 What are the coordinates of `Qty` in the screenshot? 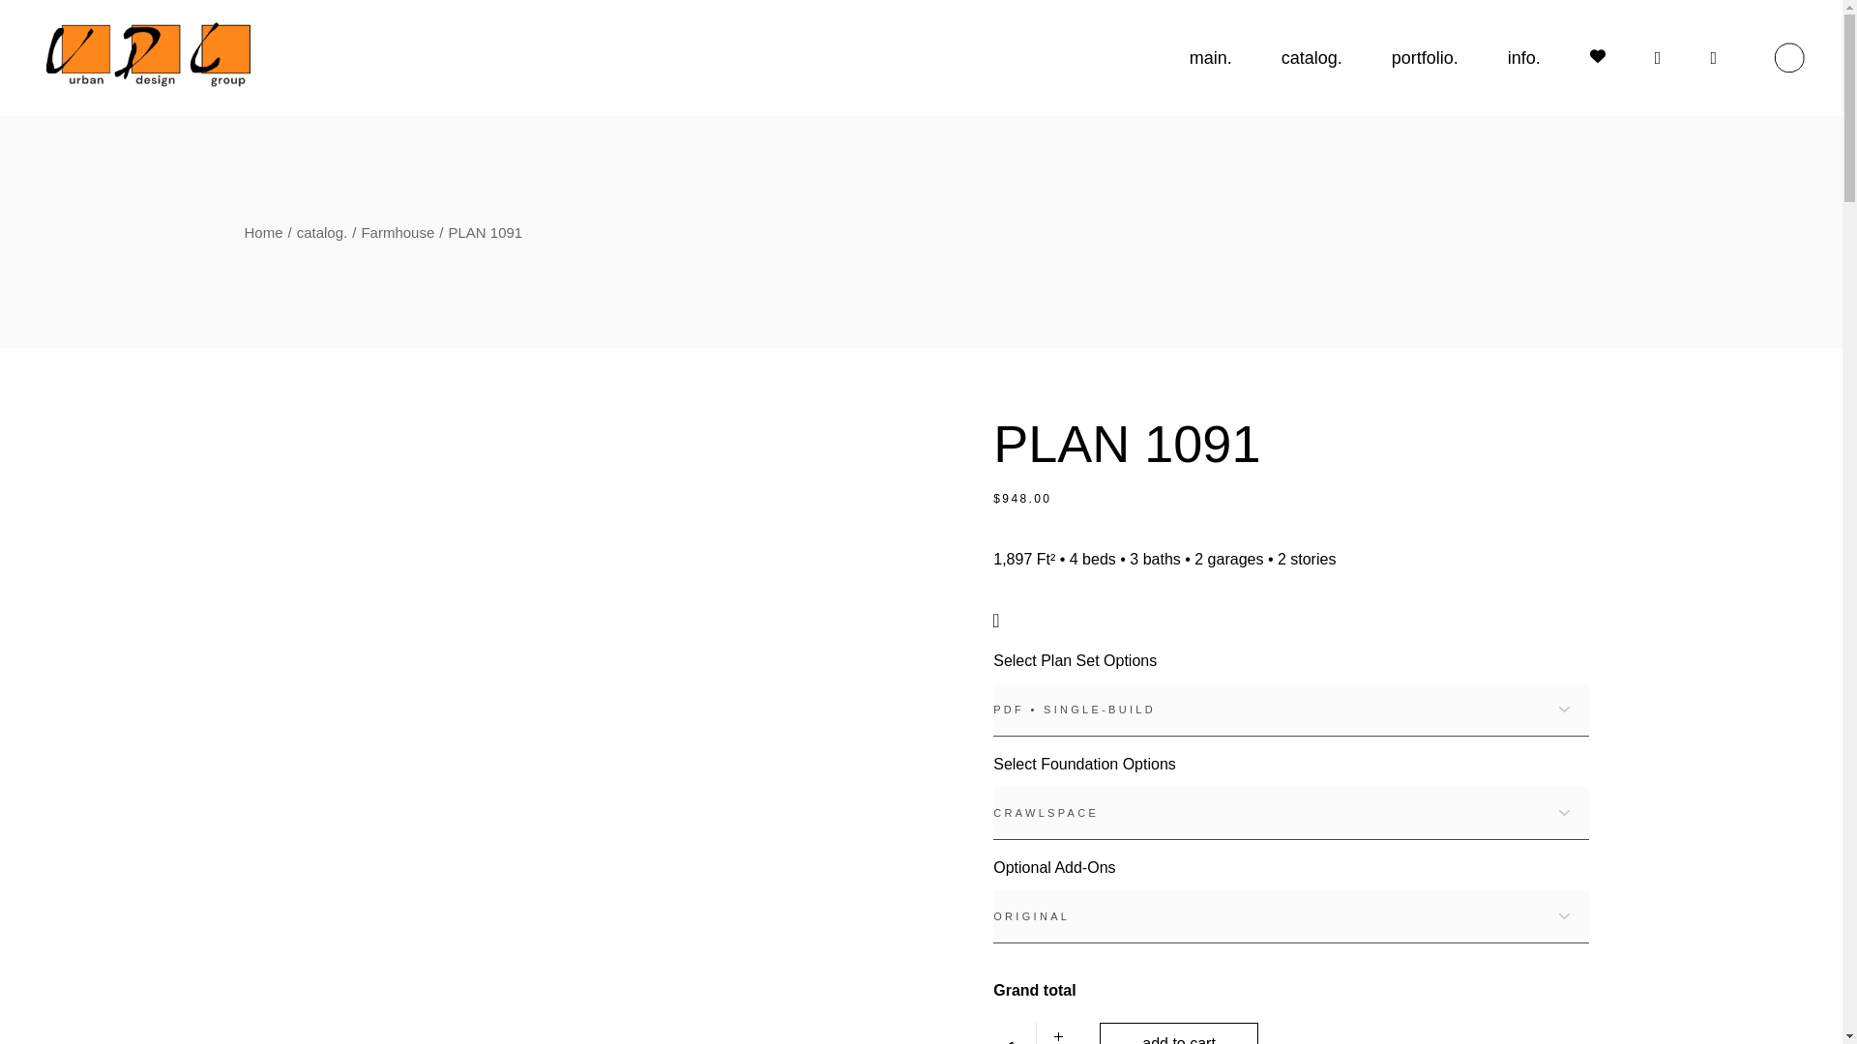 It's located at (1015, 1033).